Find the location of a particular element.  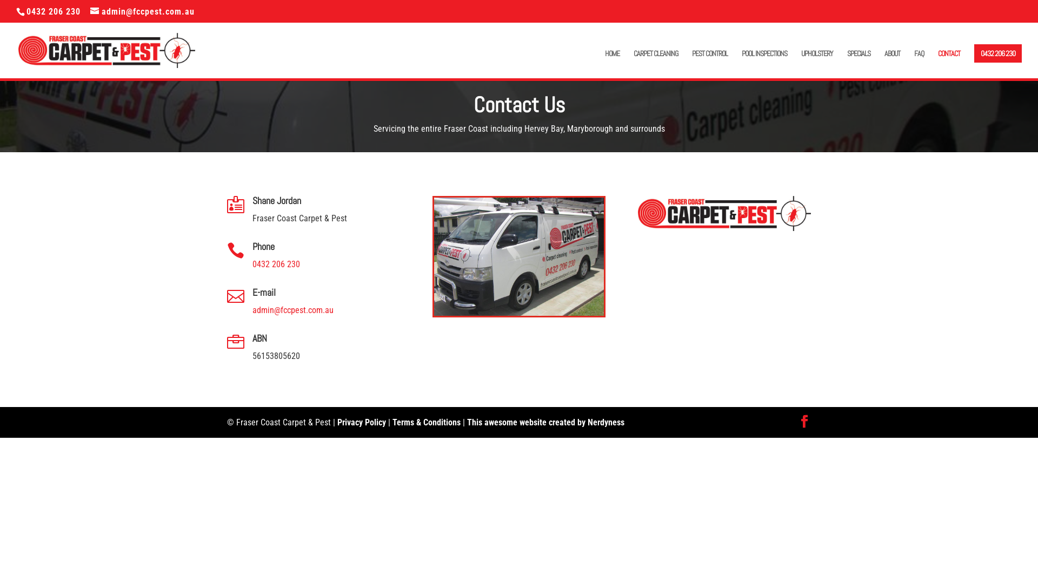

0432 206 230 is located at coordinates (276, 265).